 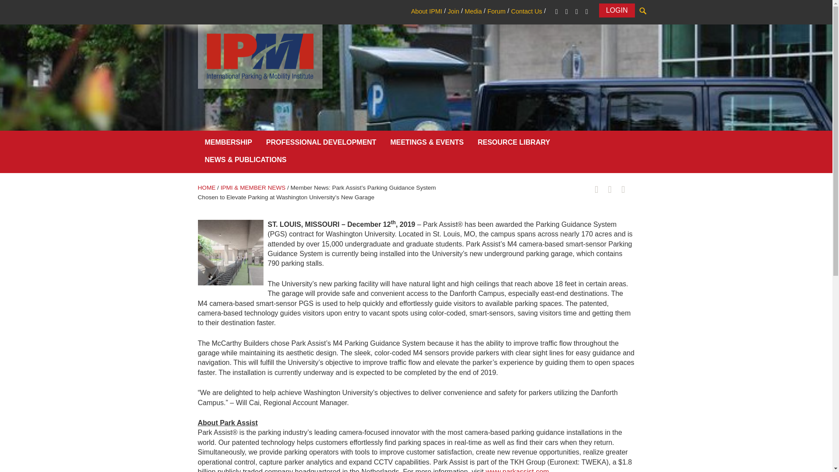 I want to click on PROFESSIONAL DEVELOPMENT, so click(x=321, y=144).